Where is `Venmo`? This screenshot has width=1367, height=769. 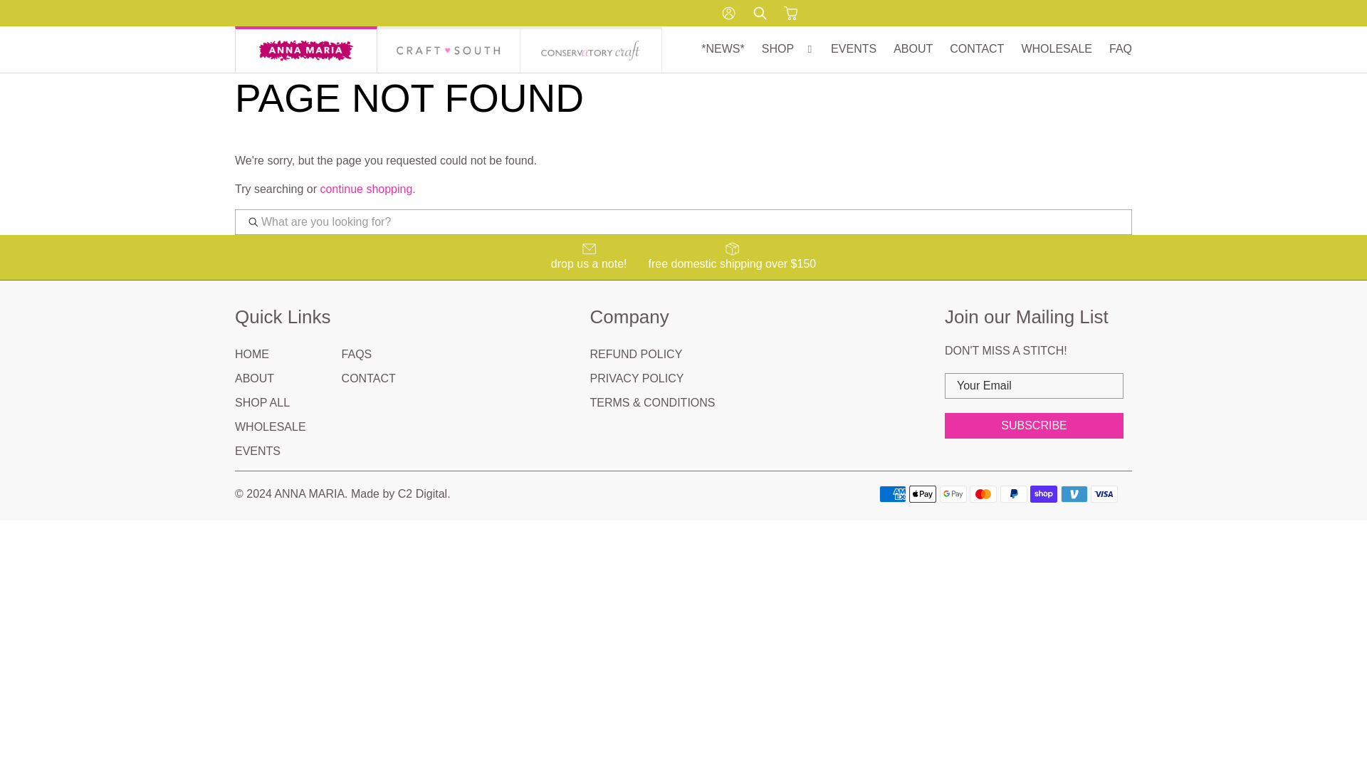 Venmo is located at coordinates (1074, 494).